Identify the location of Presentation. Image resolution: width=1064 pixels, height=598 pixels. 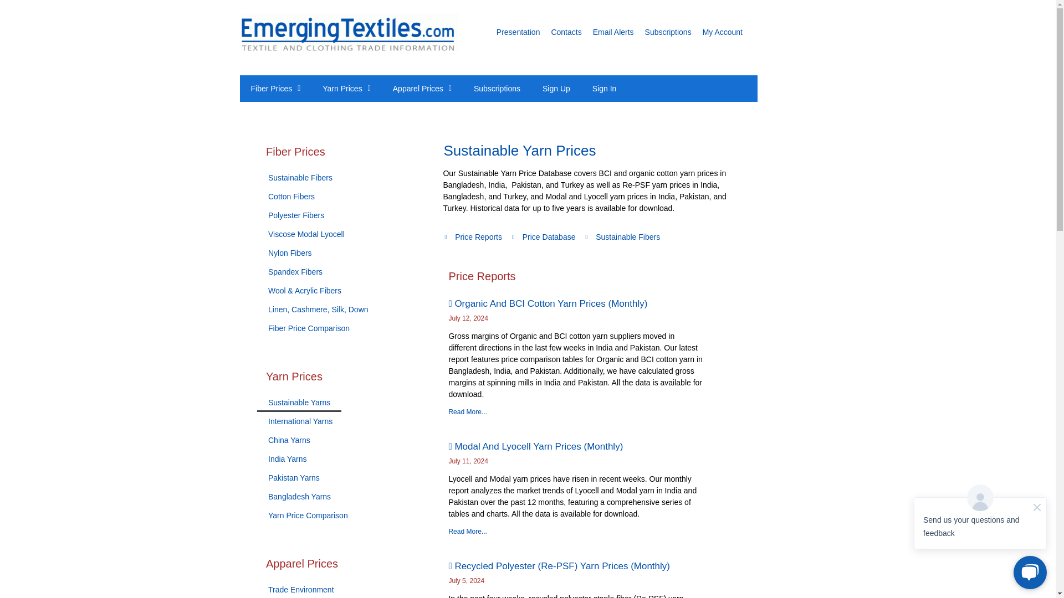
(519, 32).